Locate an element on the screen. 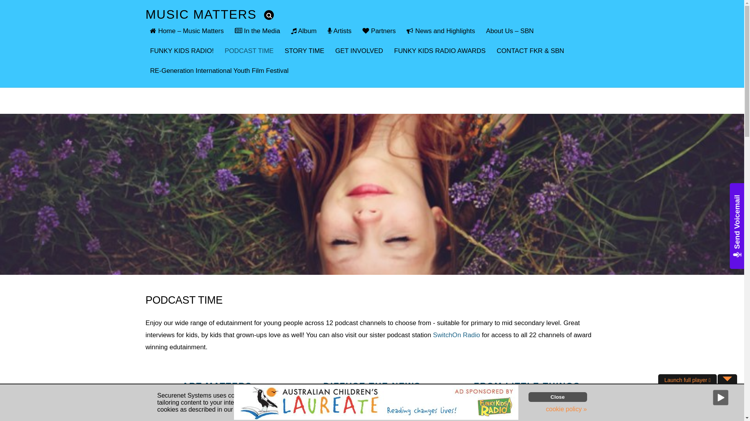 The height and width of the screenshot is (421, 750). DIFFUSE THE NEWS is located at coordinates (372, 386).